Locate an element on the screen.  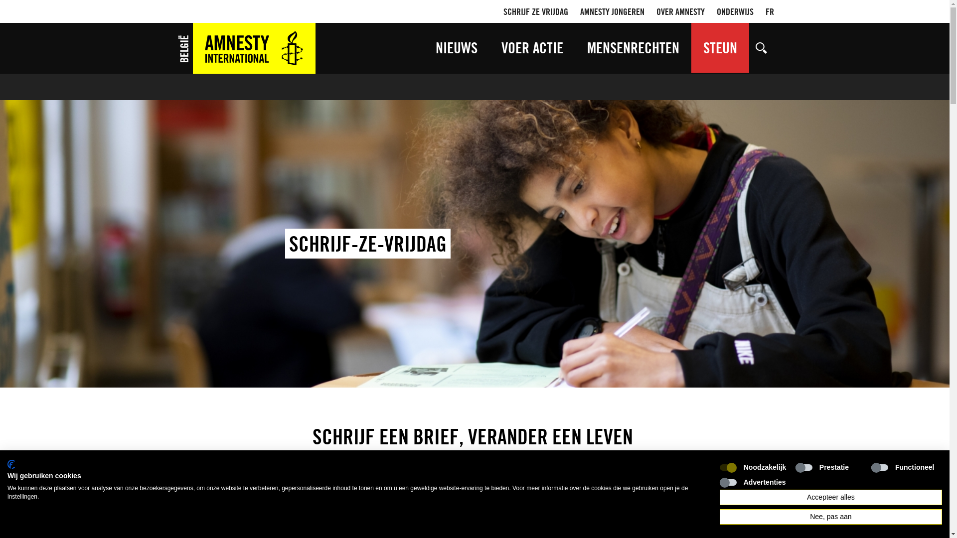
Jump to navigation is located at coordinates (475, 12).